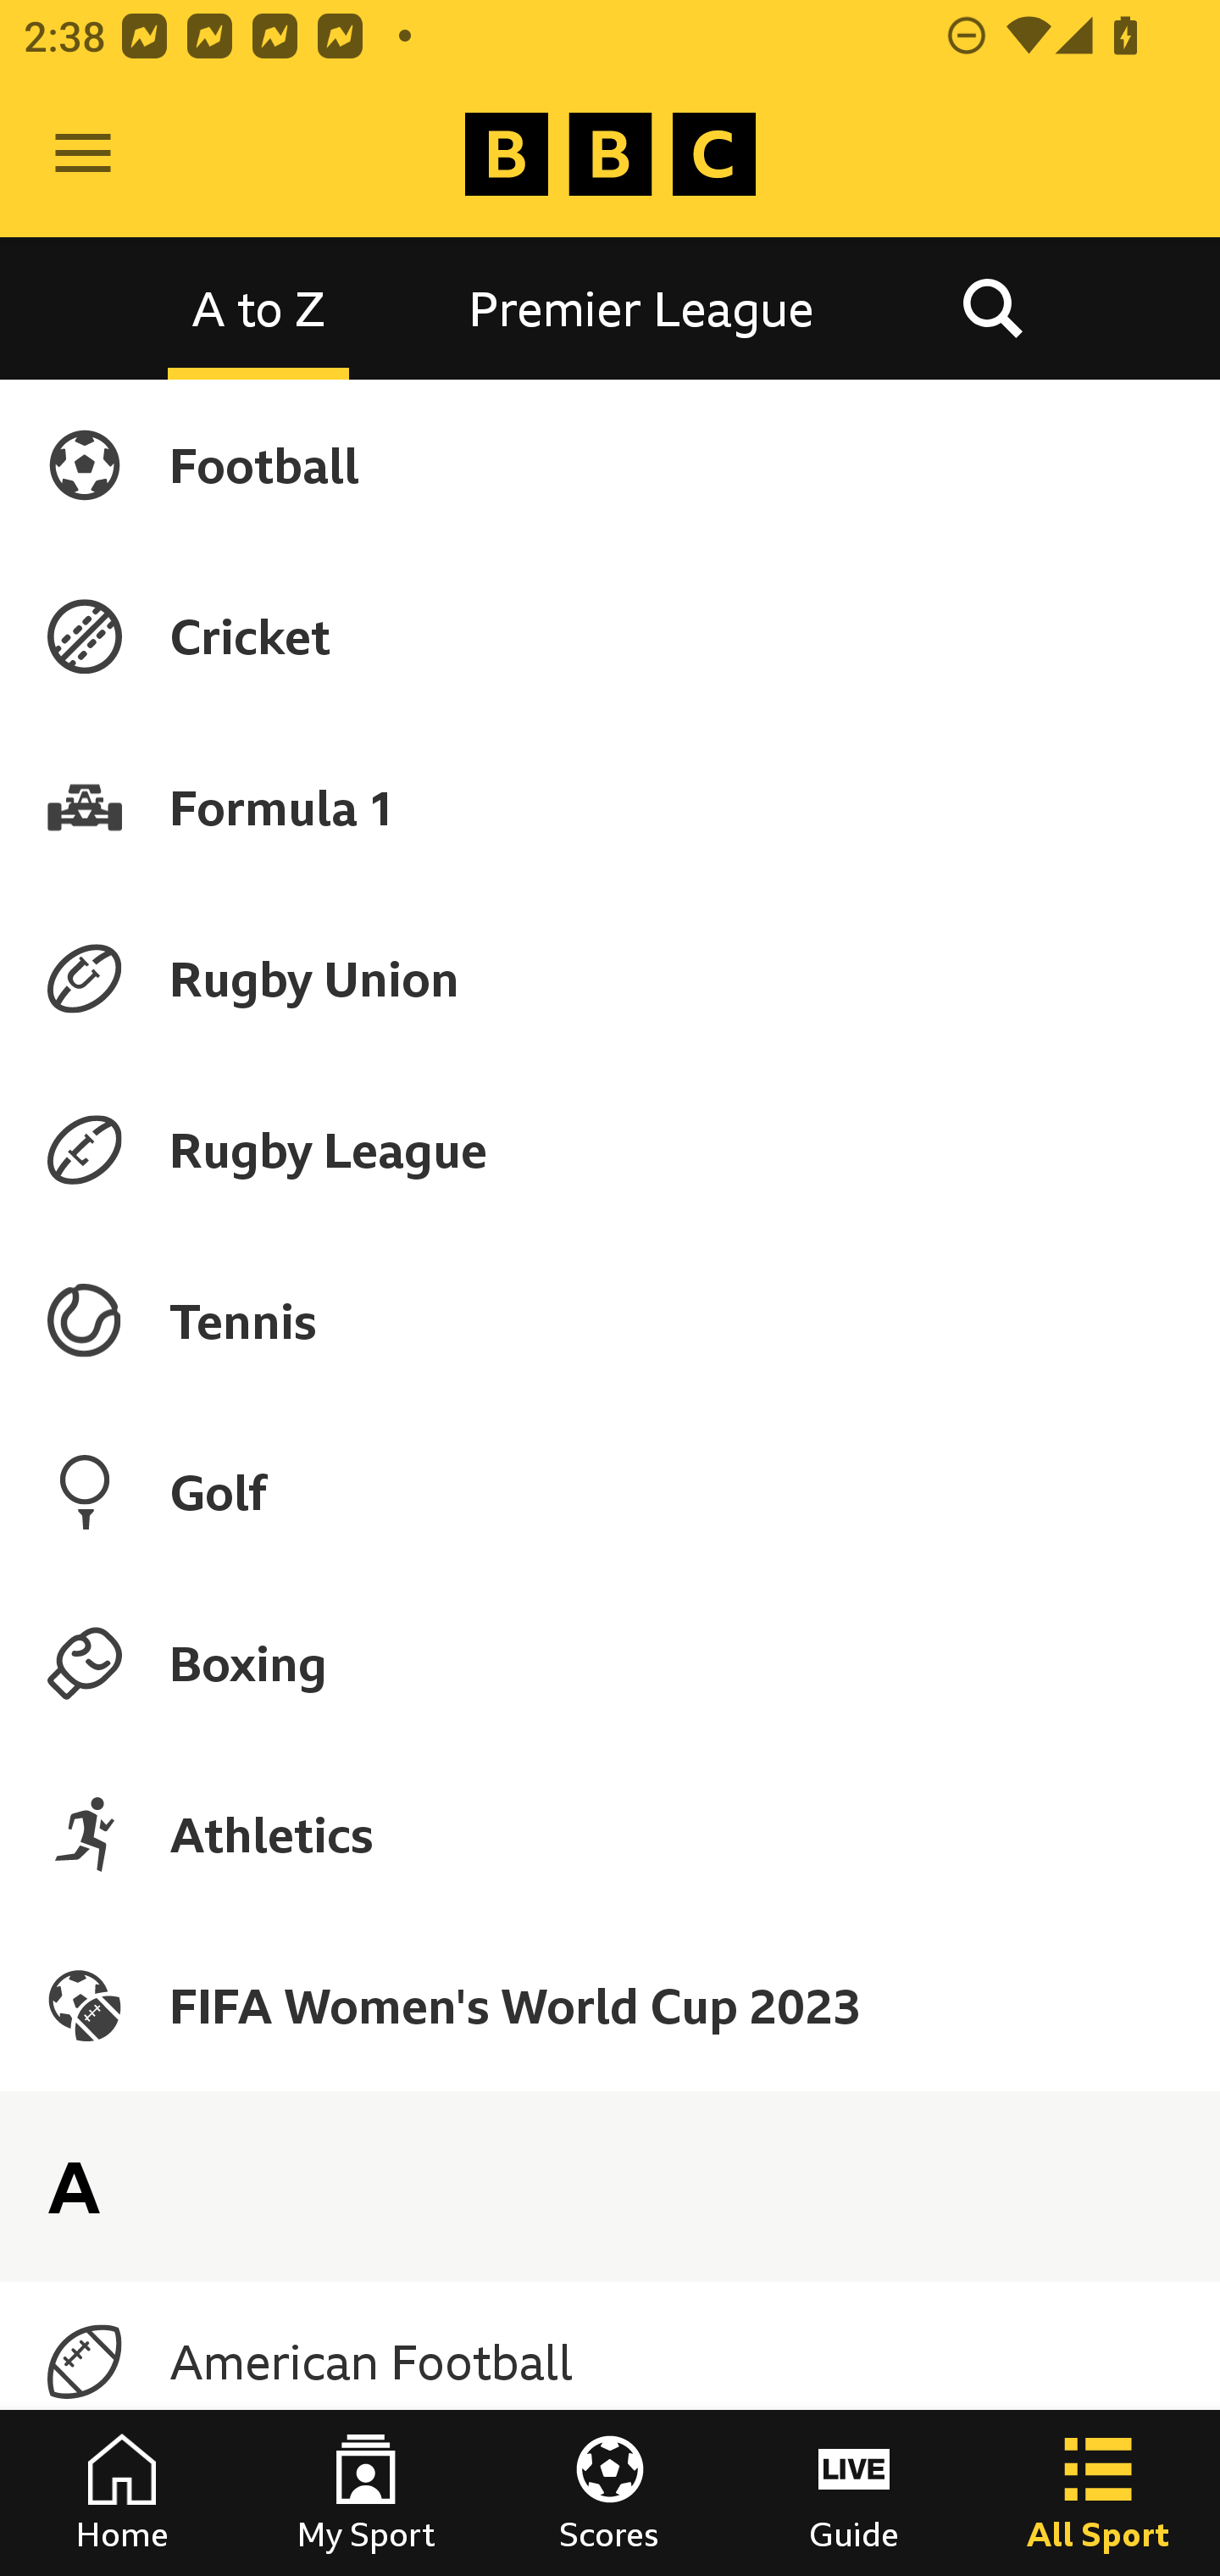 The width and height of the screenshot is (1220, 2576). I want to click on Boxing, so click(610, 1663).